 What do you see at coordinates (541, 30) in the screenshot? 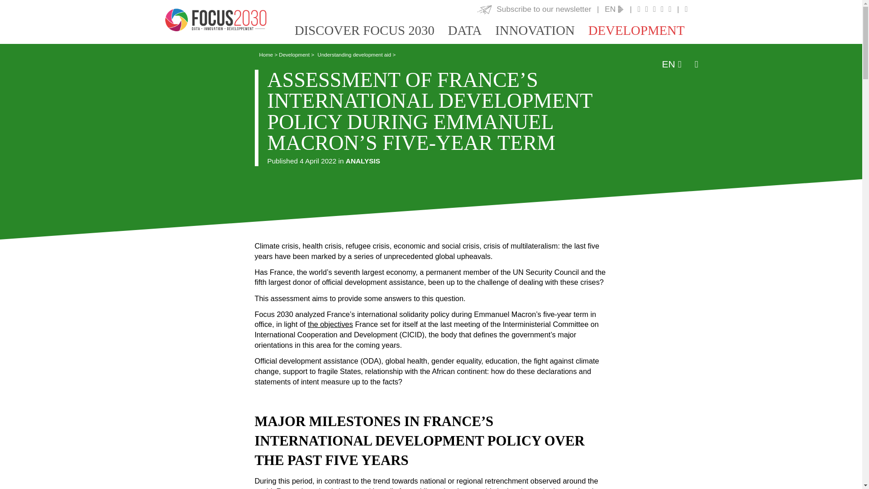
I see `INNOVATION` at bounding box center [541, 30].